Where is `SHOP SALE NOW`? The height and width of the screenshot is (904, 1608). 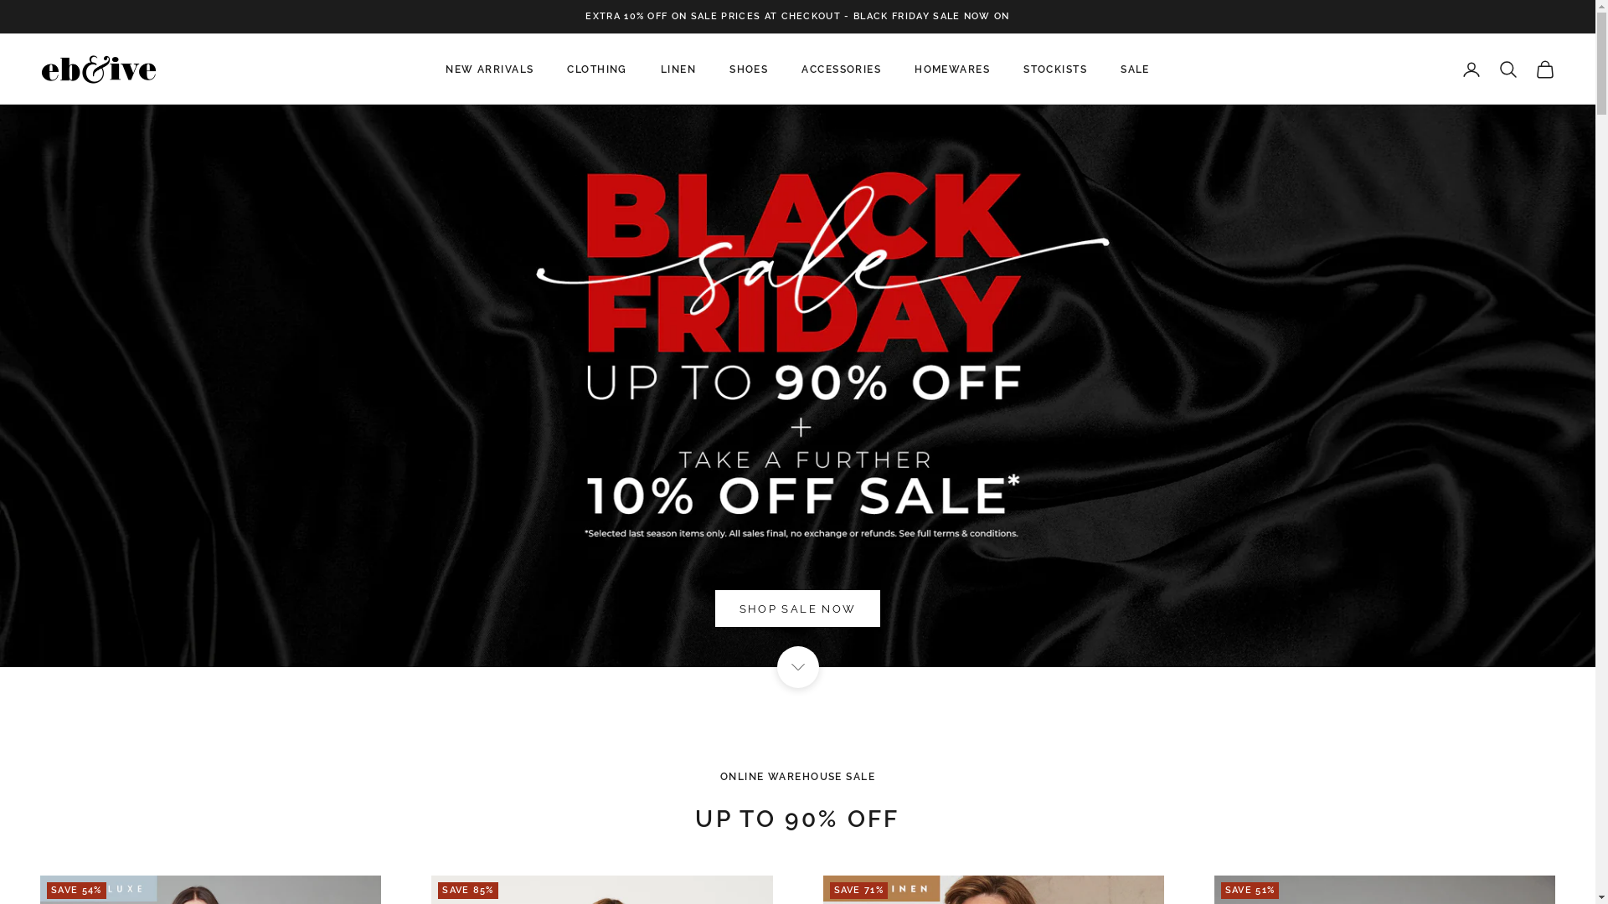
SHOP SALE NOW is located at coordinates (797, 386).